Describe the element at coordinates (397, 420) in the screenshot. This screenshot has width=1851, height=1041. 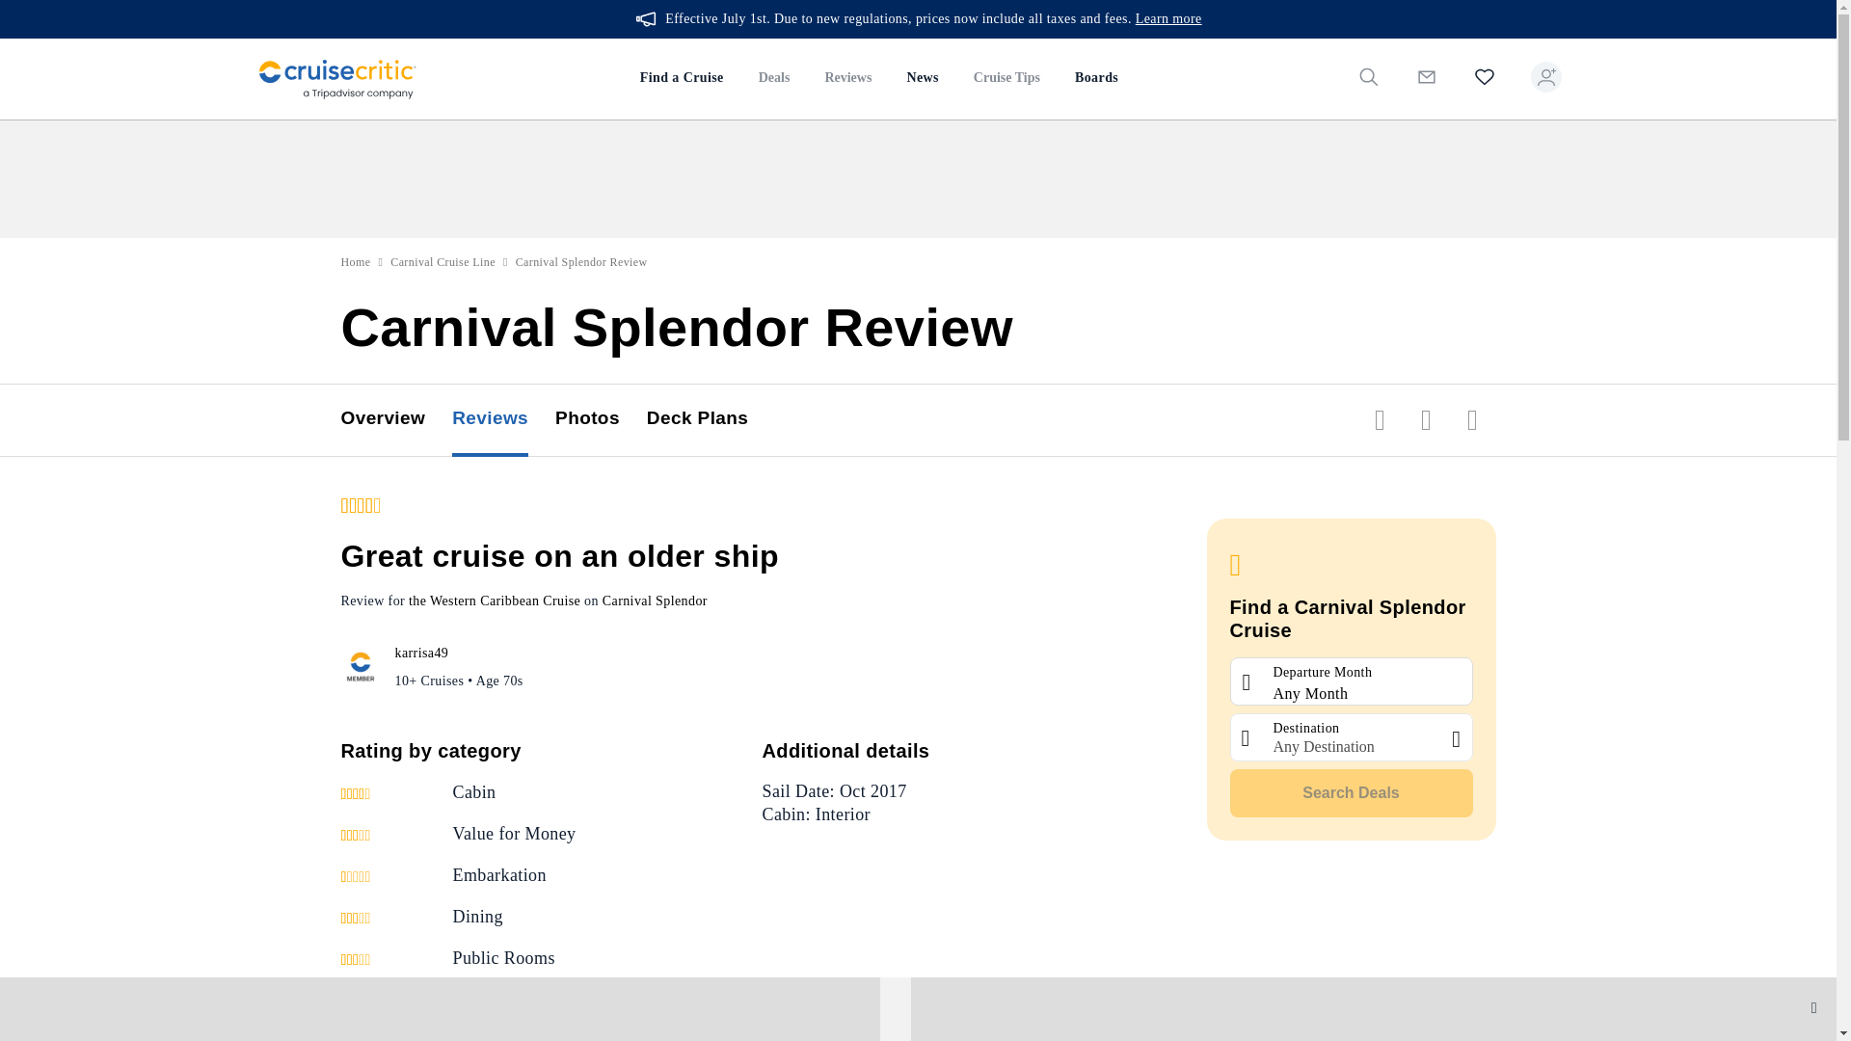
I see `Overview` at that location.